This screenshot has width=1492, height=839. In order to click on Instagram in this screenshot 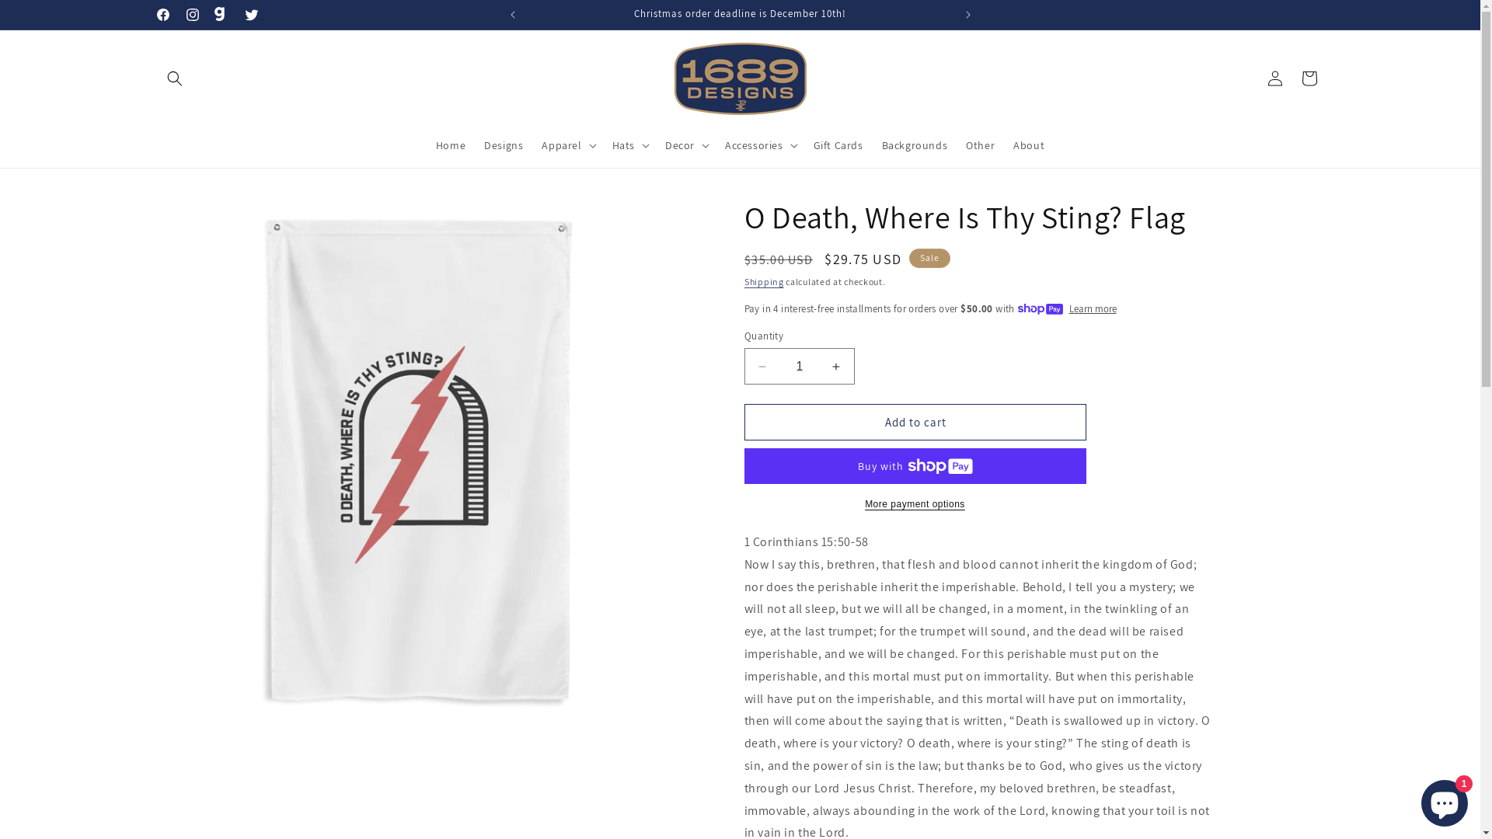, I will do `click(192, 15)`.